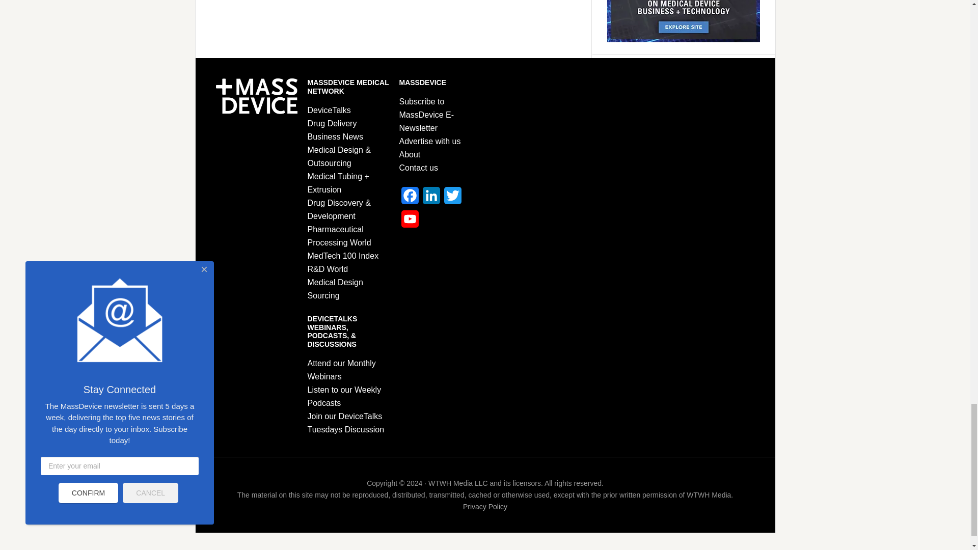  I want to click on YouTube Channel, so click(410, 222).